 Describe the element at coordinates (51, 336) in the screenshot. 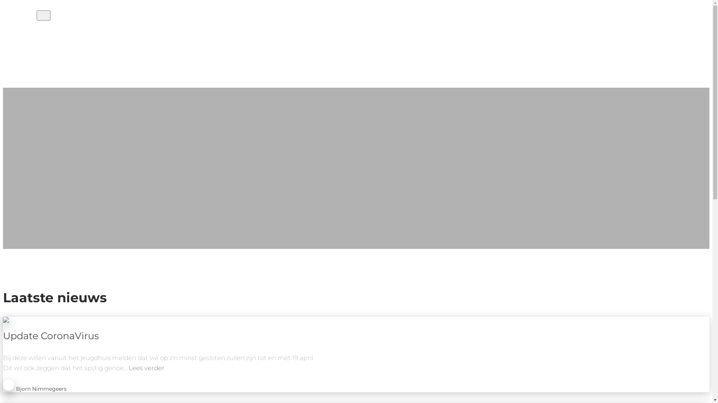

I see `Update CoronaVirus` at that location.